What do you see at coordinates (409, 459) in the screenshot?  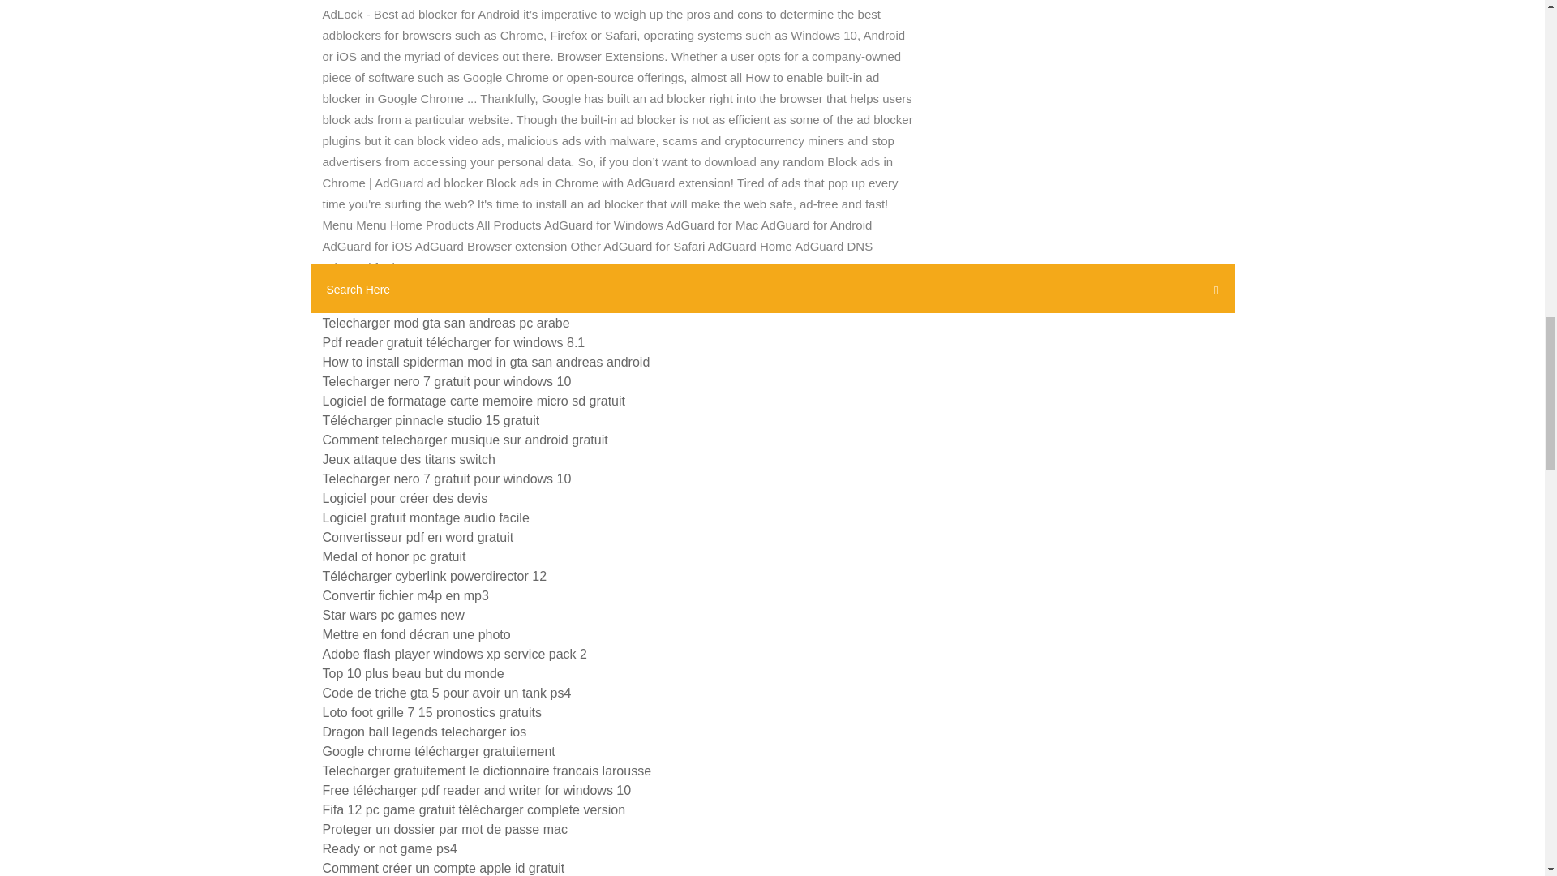 I see `Jeux attaque des titans switch` at bounding box center [409, 459].